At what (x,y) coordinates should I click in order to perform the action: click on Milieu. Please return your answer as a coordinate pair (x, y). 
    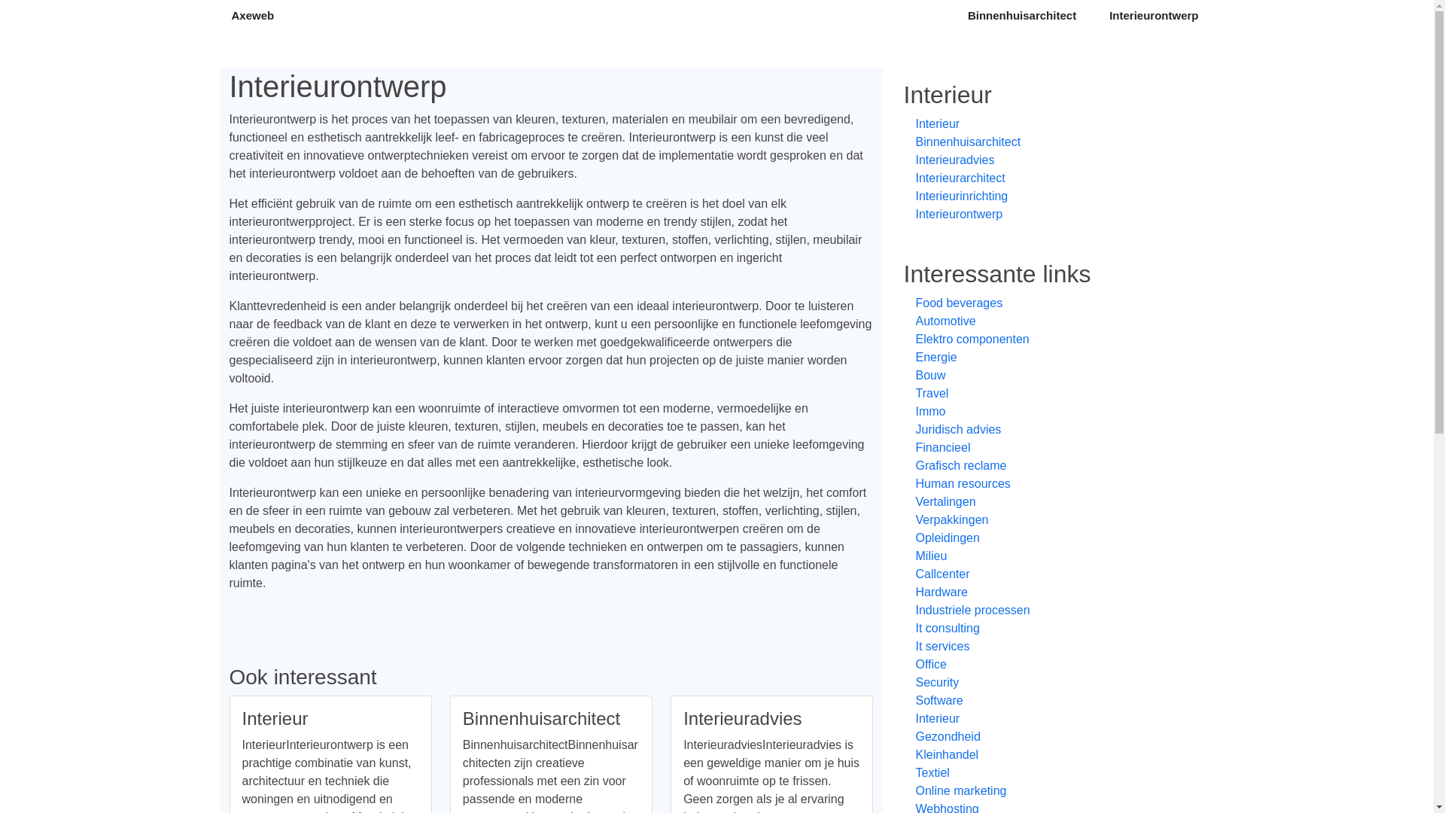
    Looking at the image, I should click on (1048, 556).